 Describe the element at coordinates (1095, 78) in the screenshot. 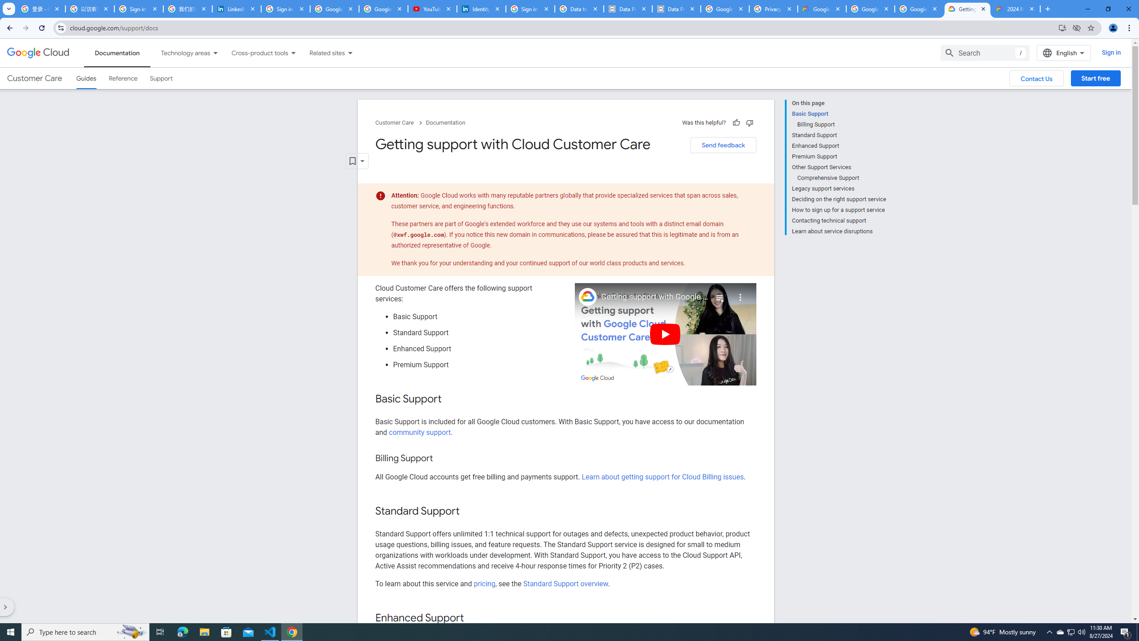

I see `Start free` at that location.